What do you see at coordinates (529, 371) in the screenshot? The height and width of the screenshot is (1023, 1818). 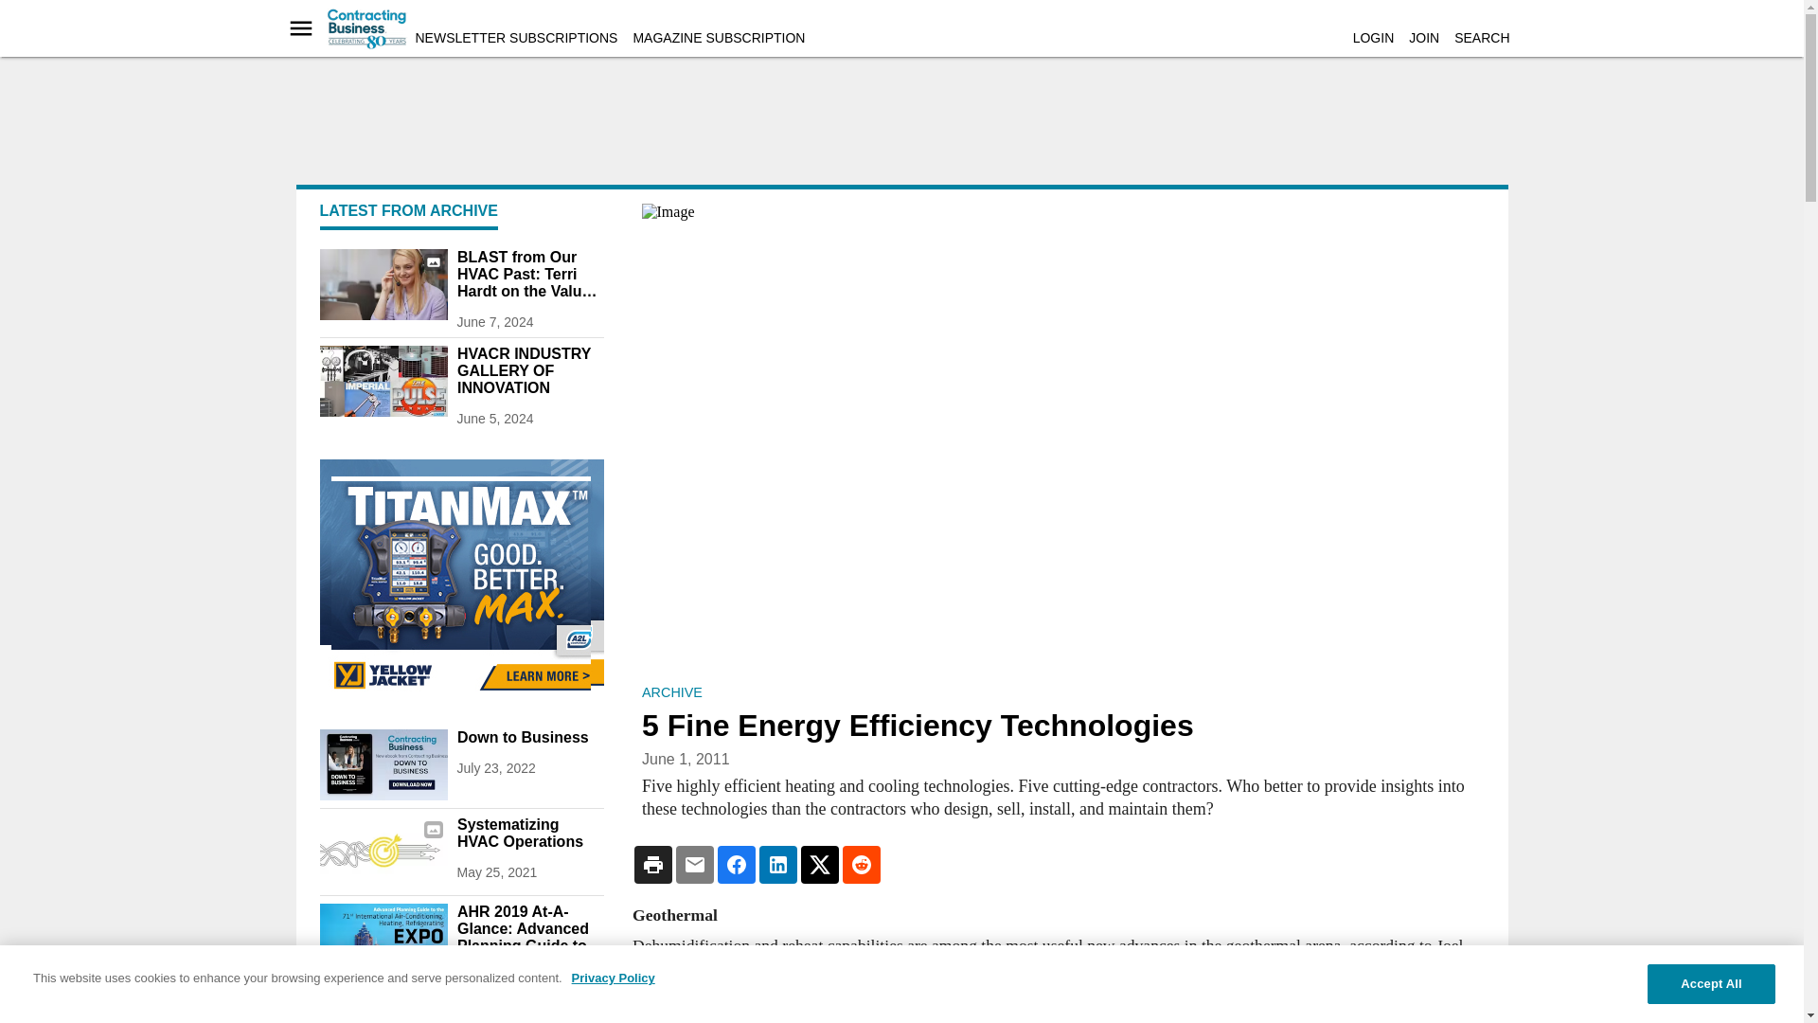 I see `HVACR INDUSTRY GALLERY OF INNOVATION` at bounding box center [529, 371].